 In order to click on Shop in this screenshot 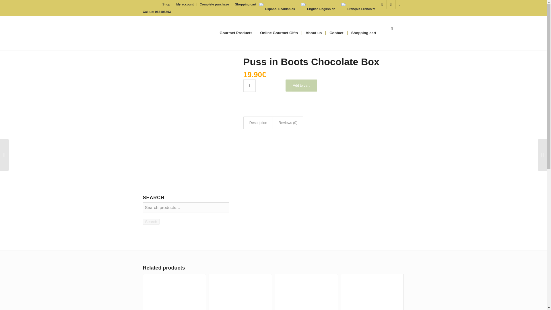, I will do `click(166, 4)`.